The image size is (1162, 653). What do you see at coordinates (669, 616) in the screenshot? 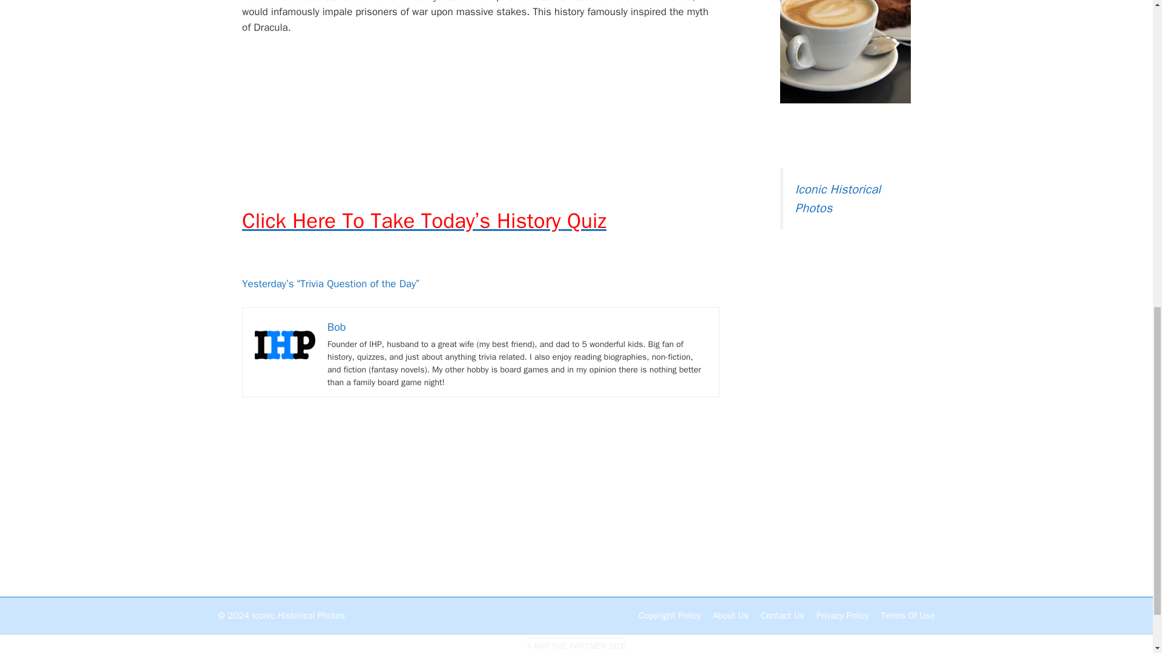
I see `Copyright Policy` at bounding box center [669, 616].